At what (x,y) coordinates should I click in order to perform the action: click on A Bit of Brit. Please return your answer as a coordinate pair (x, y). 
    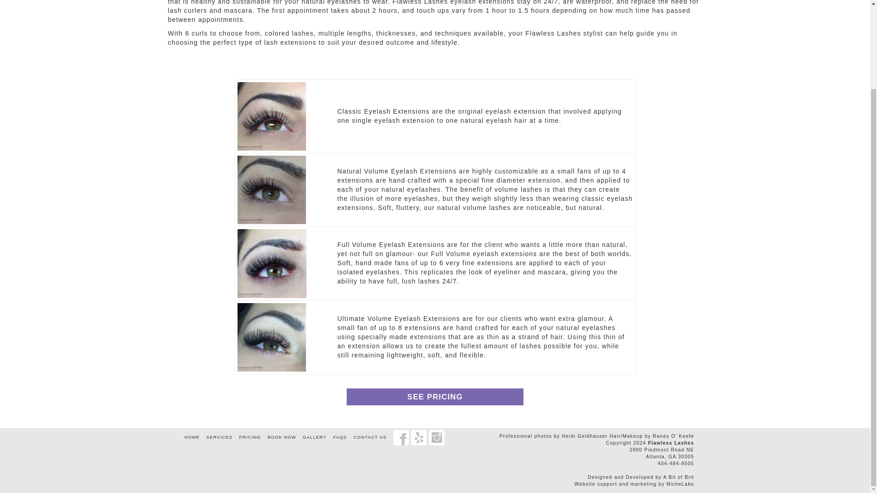
    Looking at the image, I should click on (679, 477).